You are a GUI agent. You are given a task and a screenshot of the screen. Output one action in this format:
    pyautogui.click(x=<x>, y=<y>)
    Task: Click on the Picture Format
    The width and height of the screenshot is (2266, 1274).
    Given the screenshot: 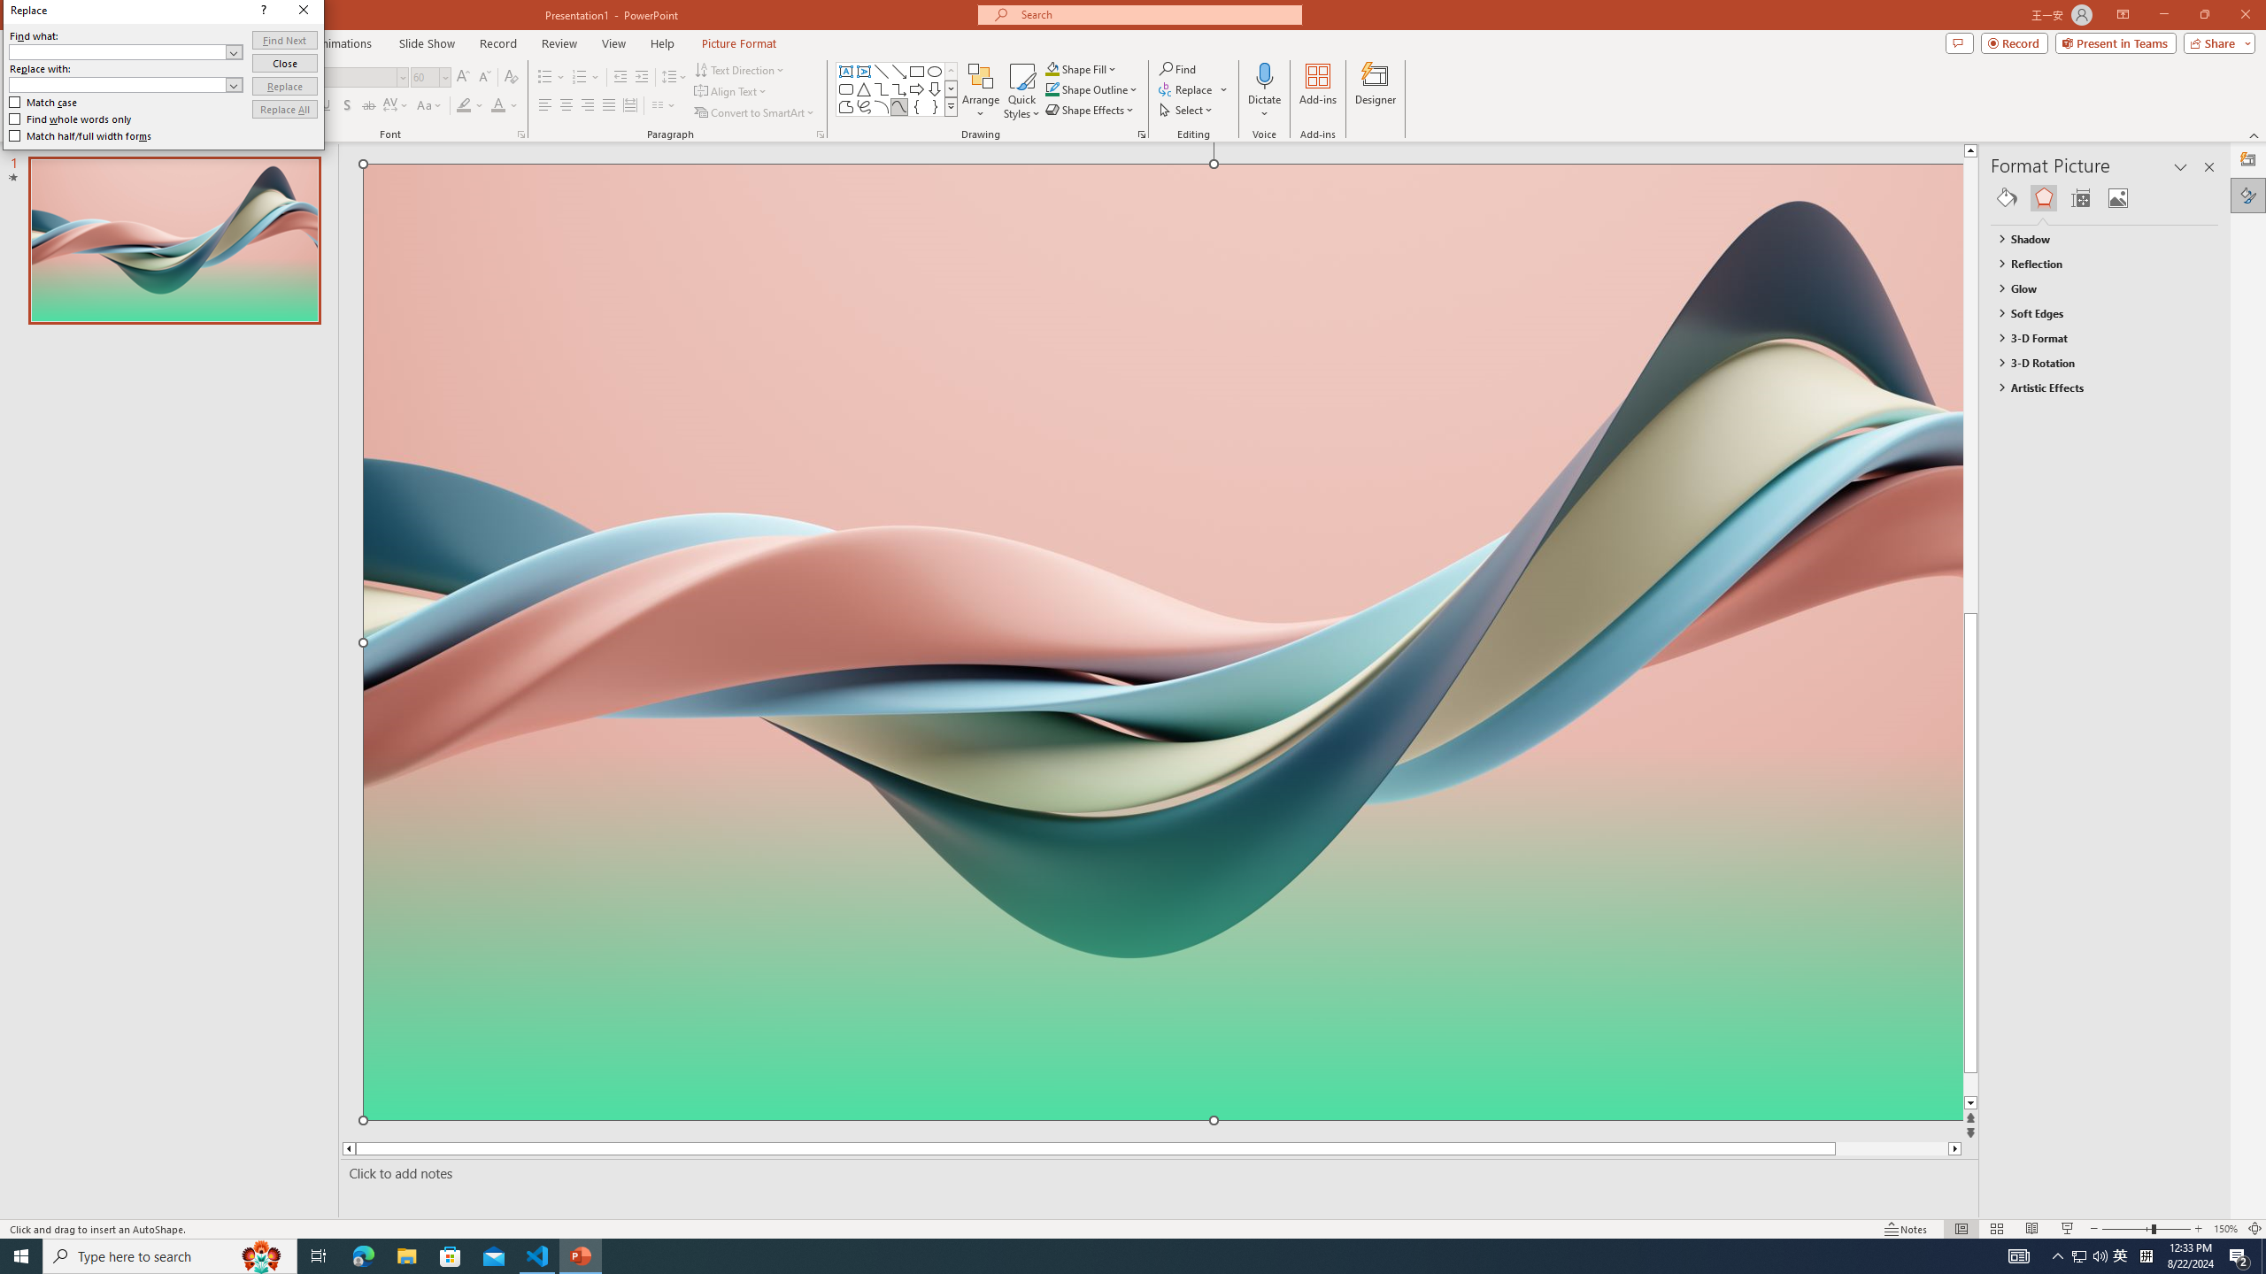 What is the action you would take?
    pyautogui.click(x=740, y=43)
    